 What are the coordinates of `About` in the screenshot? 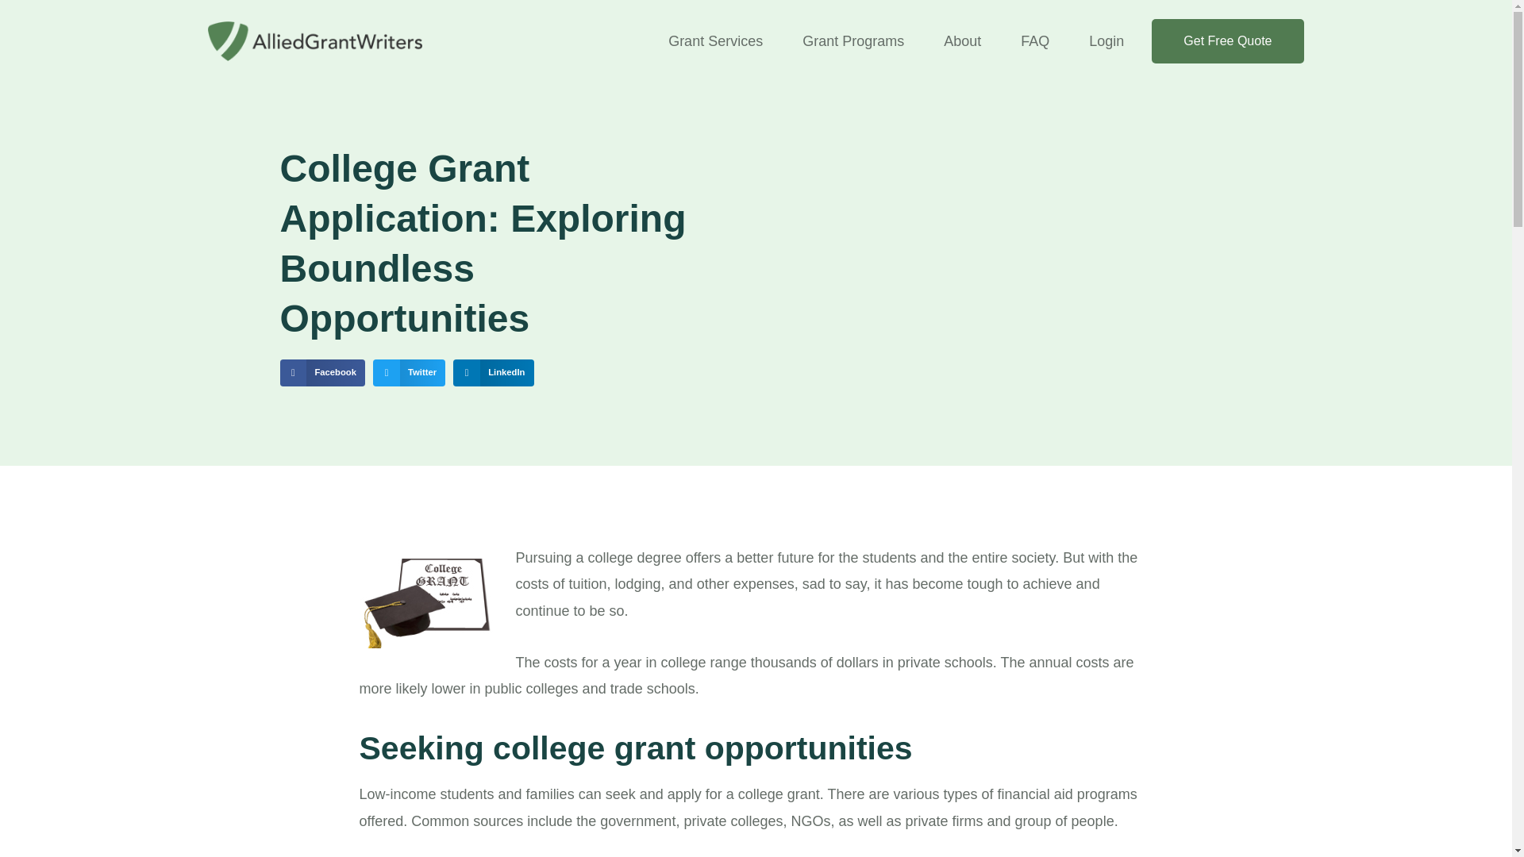 It's located at (962, 41).